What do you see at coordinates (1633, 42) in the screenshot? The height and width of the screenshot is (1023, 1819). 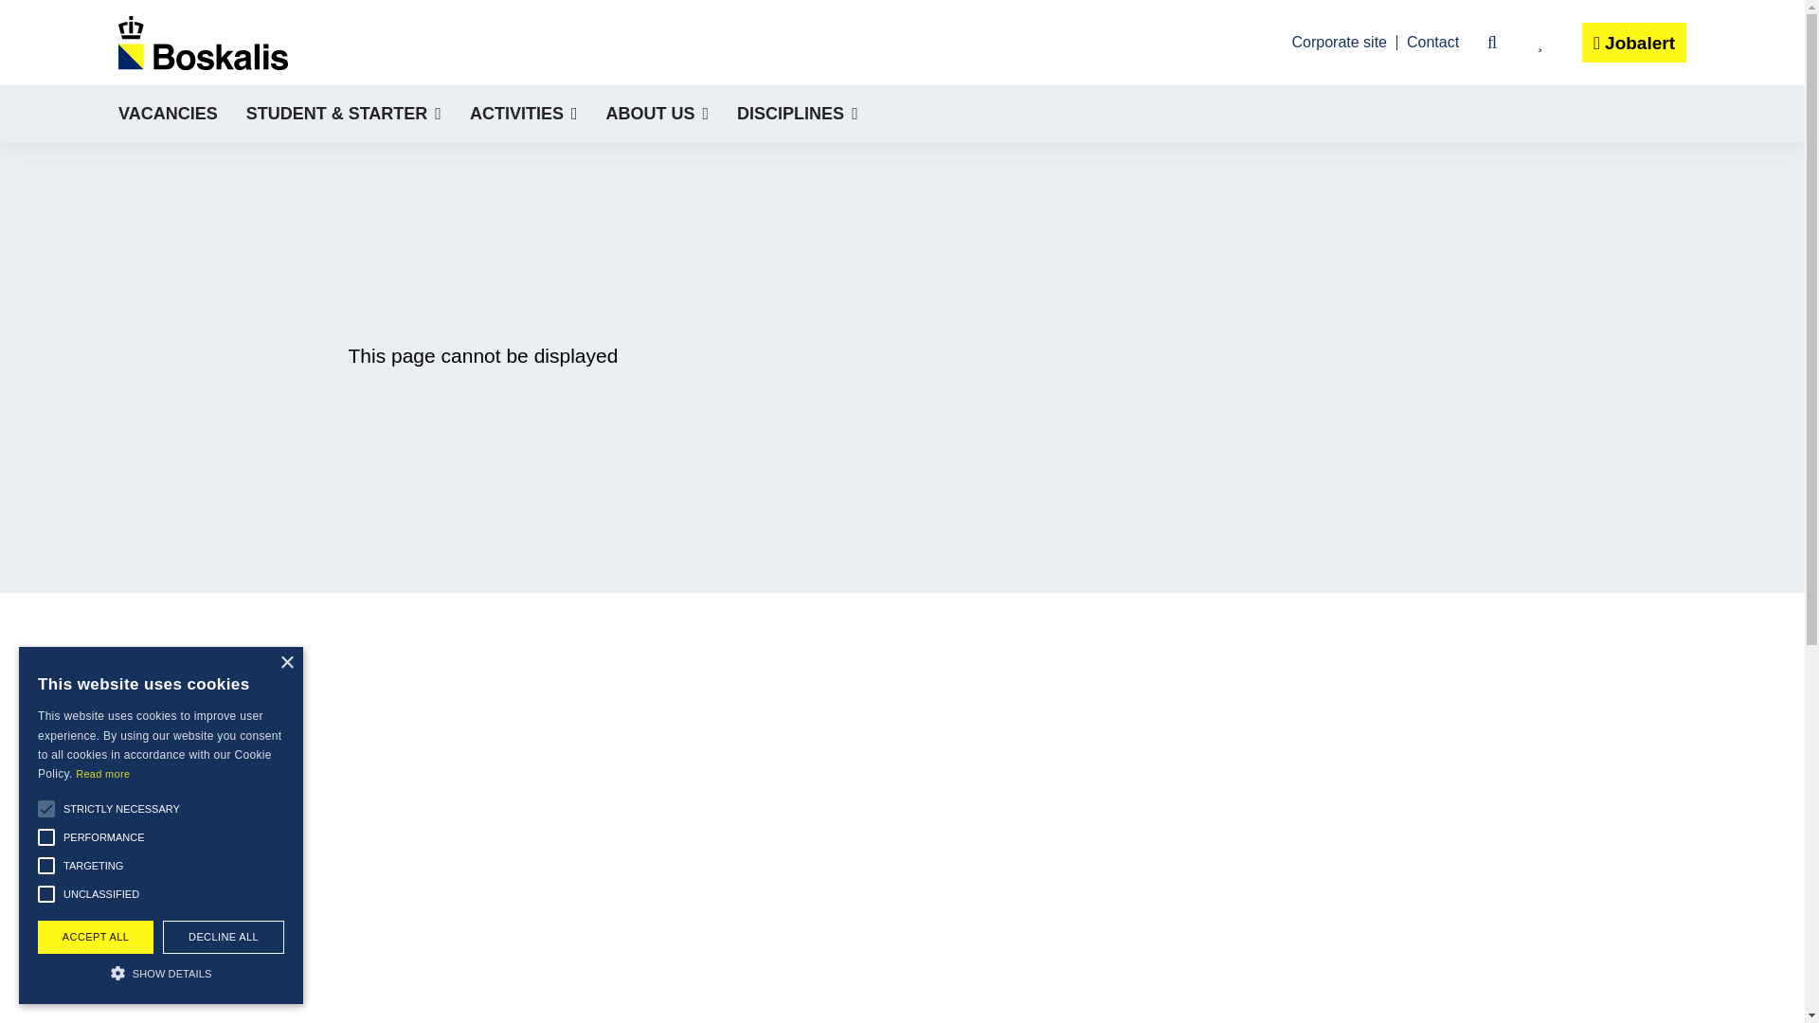 I see `Jobalert` at bounding box center [1633, 42].